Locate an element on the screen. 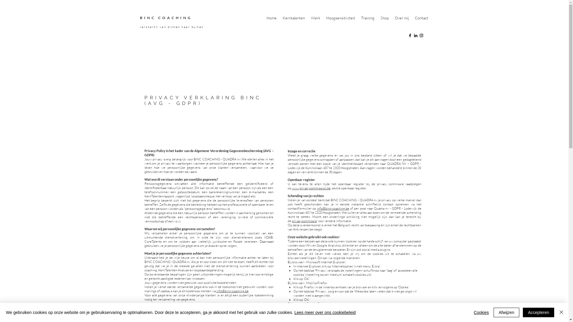 The height and width of the screenshot is (322, 573). BINC COACHING is located at coordinates (166, 18).